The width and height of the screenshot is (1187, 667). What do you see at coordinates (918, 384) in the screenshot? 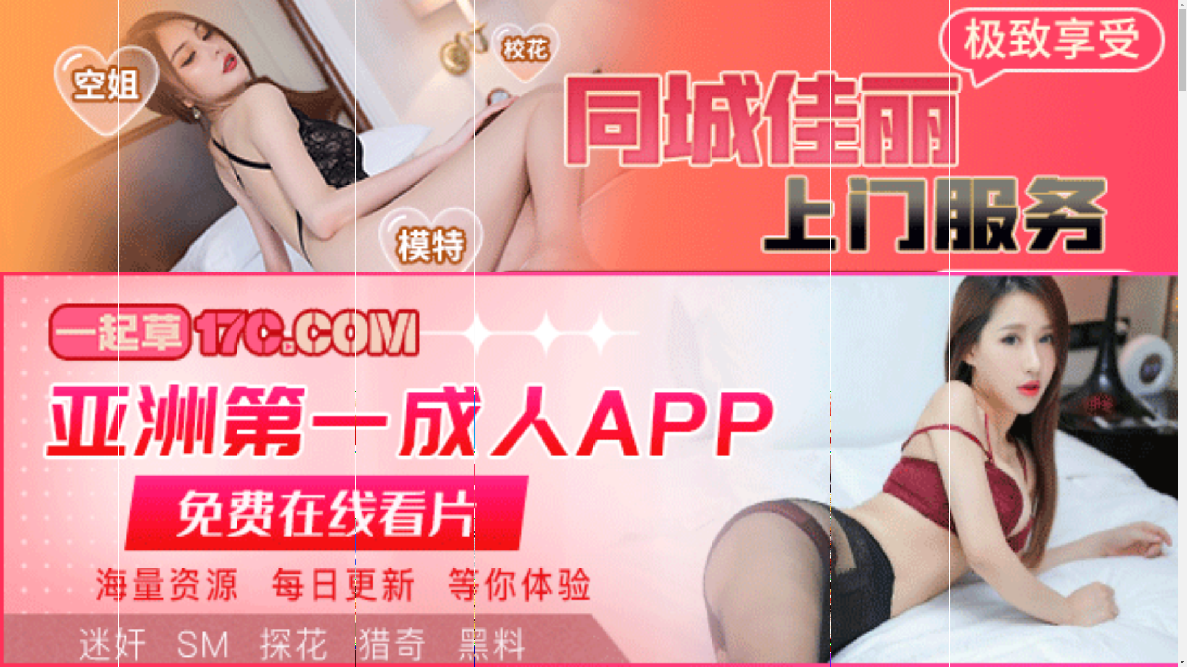
I see `|` at bounding box center [918, 384].